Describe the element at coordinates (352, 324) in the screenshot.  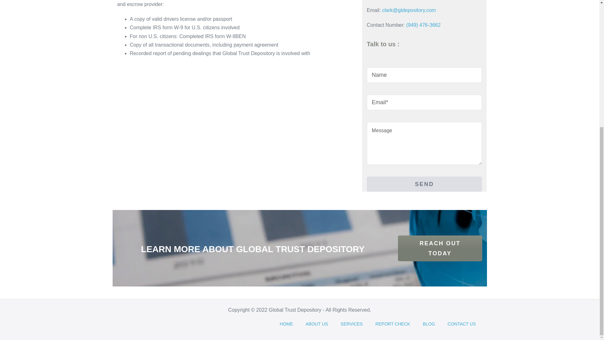
I see `SERVICES` at that location.